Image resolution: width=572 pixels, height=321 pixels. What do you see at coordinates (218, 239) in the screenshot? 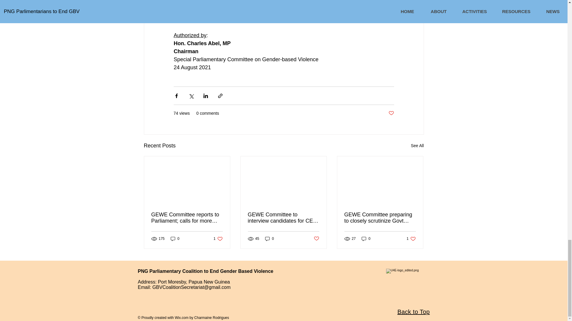
I see `0` at bounding box center [218, 239].